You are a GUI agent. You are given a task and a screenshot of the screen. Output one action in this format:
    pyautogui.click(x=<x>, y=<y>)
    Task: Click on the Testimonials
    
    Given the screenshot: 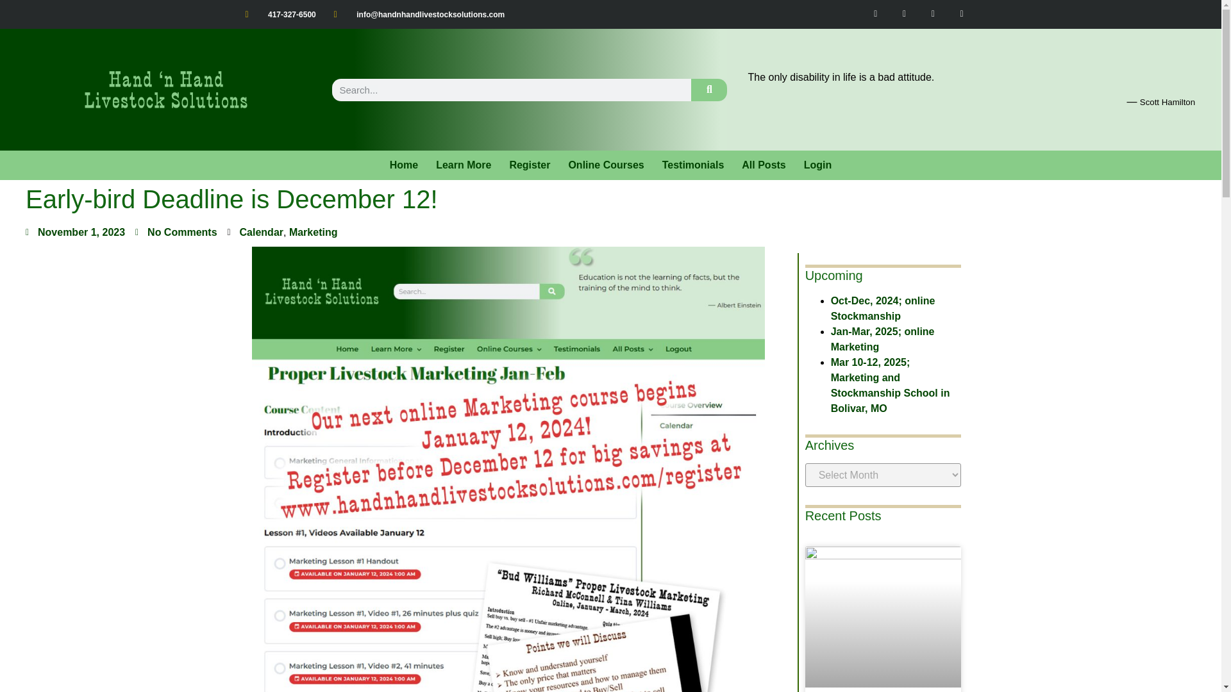 What is the action you would take?
    pyautogui.click(x=694, y=165)
    